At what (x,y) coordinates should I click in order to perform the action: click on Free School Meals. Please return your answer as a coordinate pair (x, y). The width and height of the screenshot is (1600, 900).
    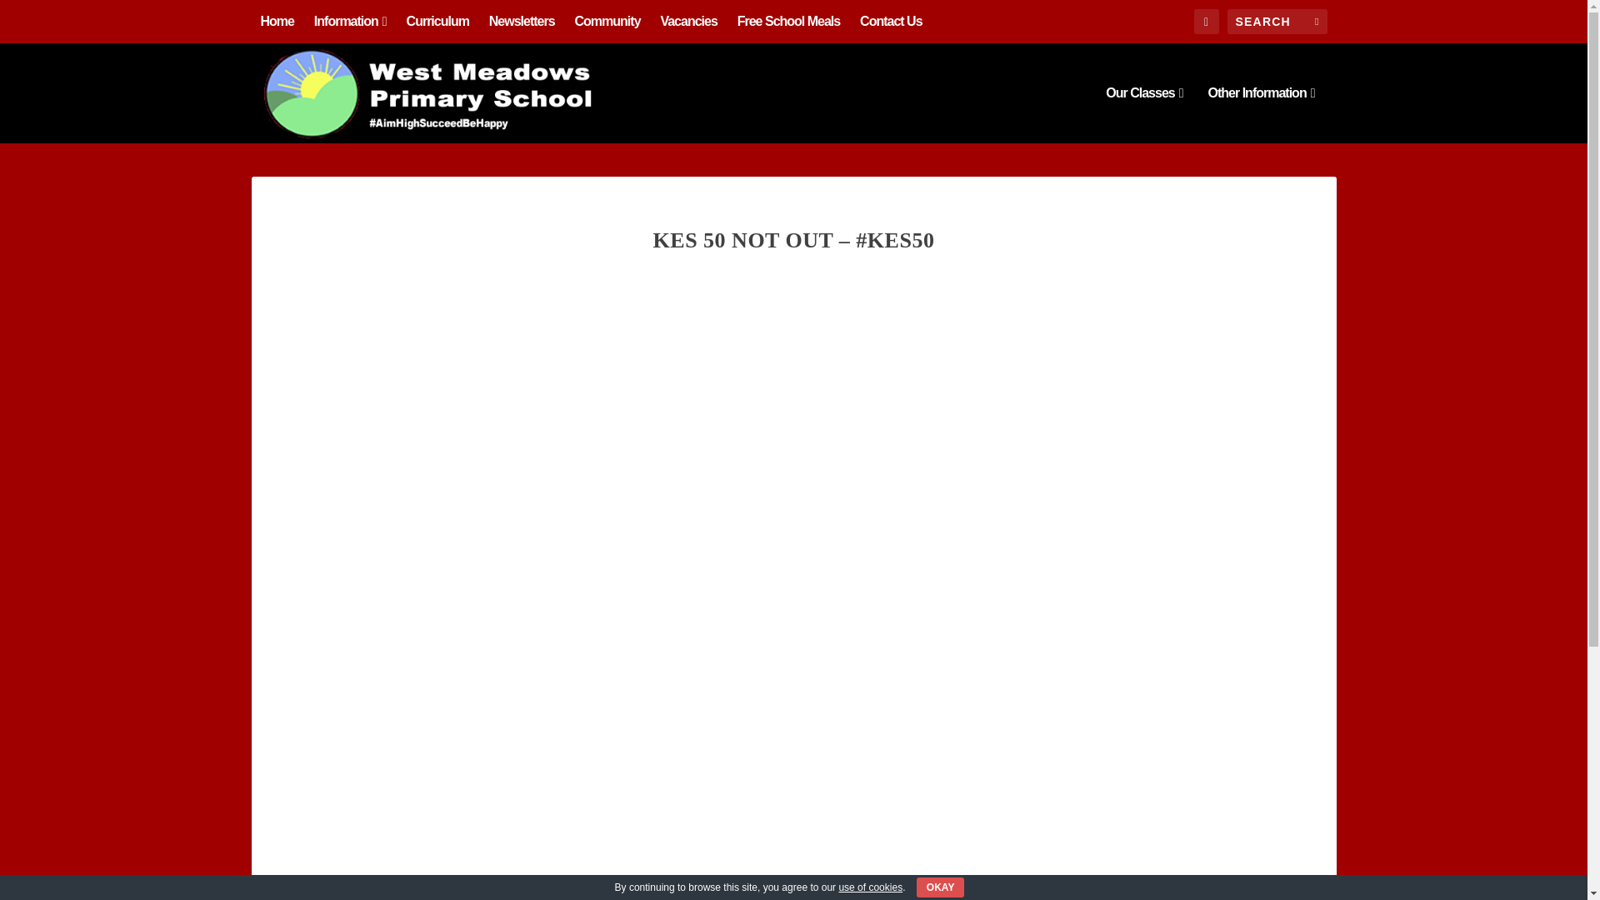
    Looking at the image, I should click on (789, 22).